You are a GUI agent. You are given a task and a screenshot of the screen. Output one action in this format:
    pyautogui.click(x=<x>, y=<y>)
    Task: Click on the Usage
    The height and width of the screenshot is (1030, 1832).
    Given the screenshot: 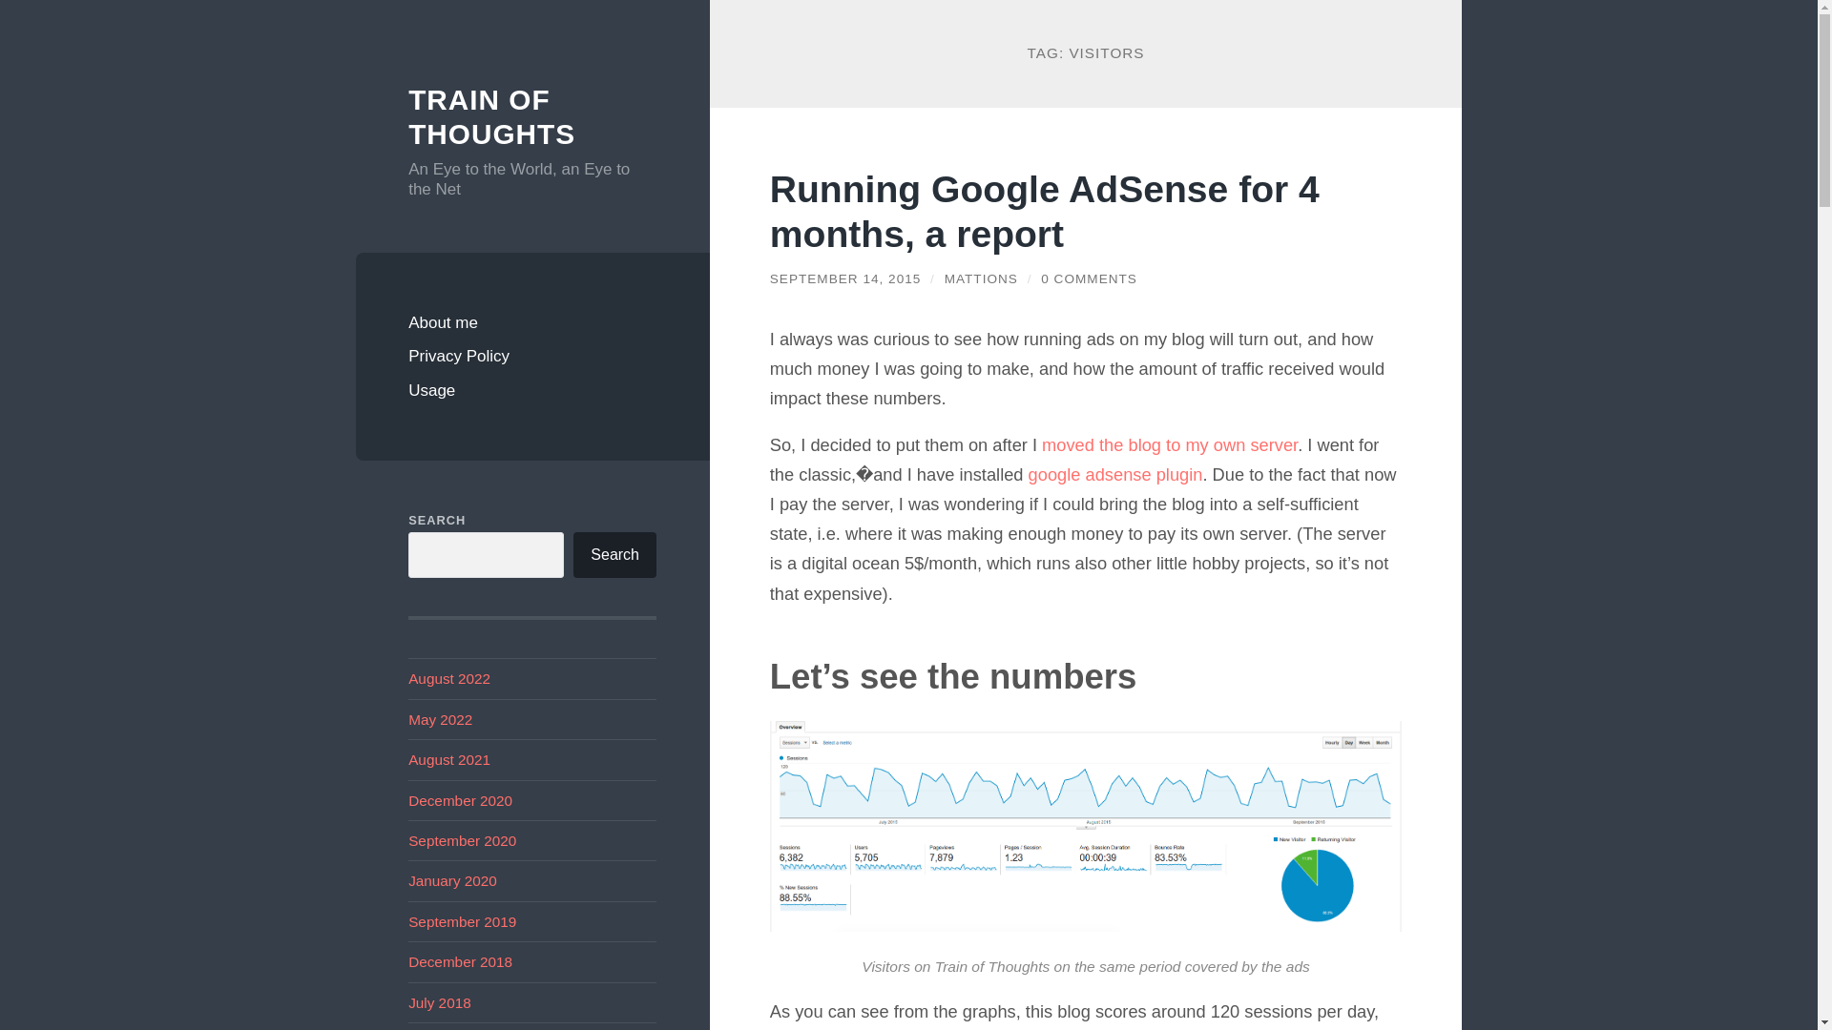 What is the action you would take?
    pyautogui.click(x=532, y=391)
    